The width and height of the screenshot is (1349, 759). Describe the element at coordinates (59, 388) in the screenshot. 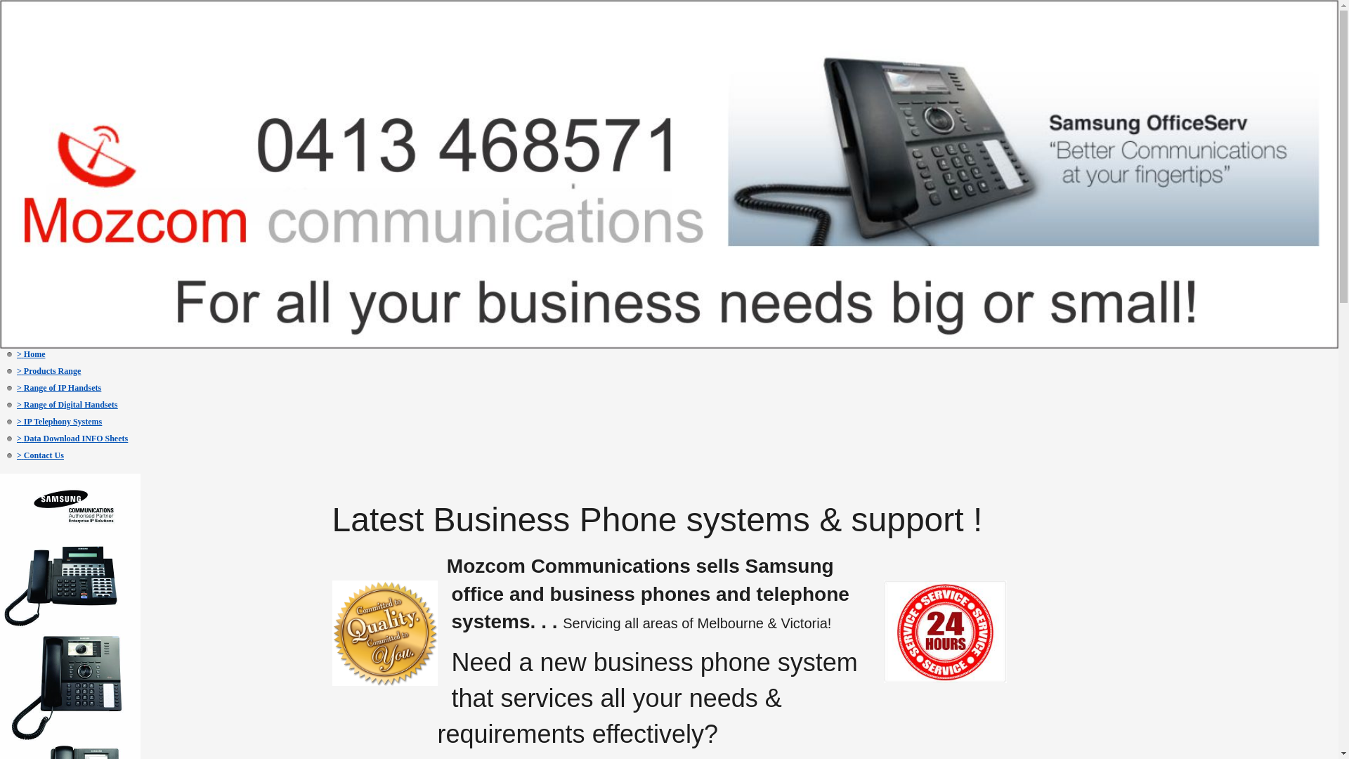

I see `> Range of IP Handsets` at that location.